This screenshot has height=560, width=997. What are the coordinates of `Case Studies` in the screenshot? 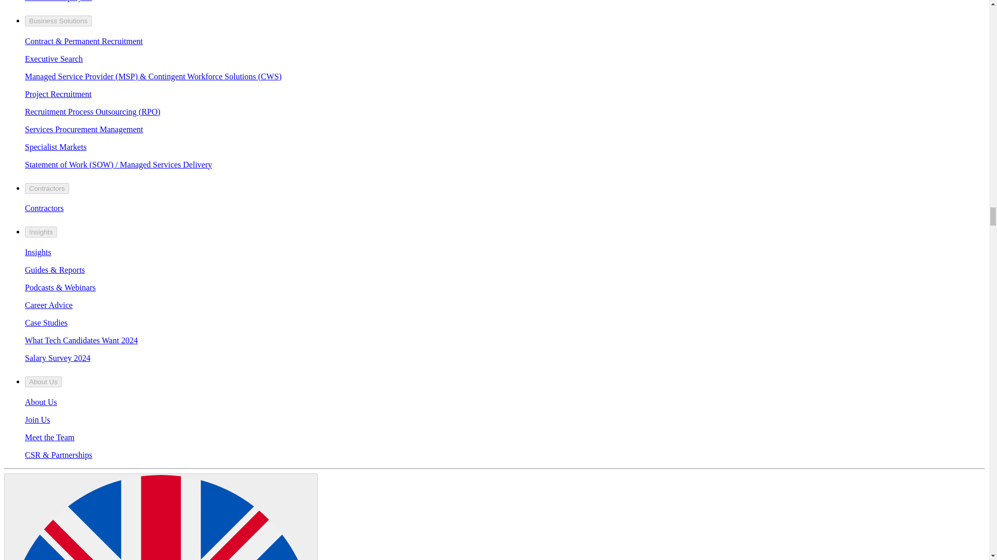 It's located at (46, 323).